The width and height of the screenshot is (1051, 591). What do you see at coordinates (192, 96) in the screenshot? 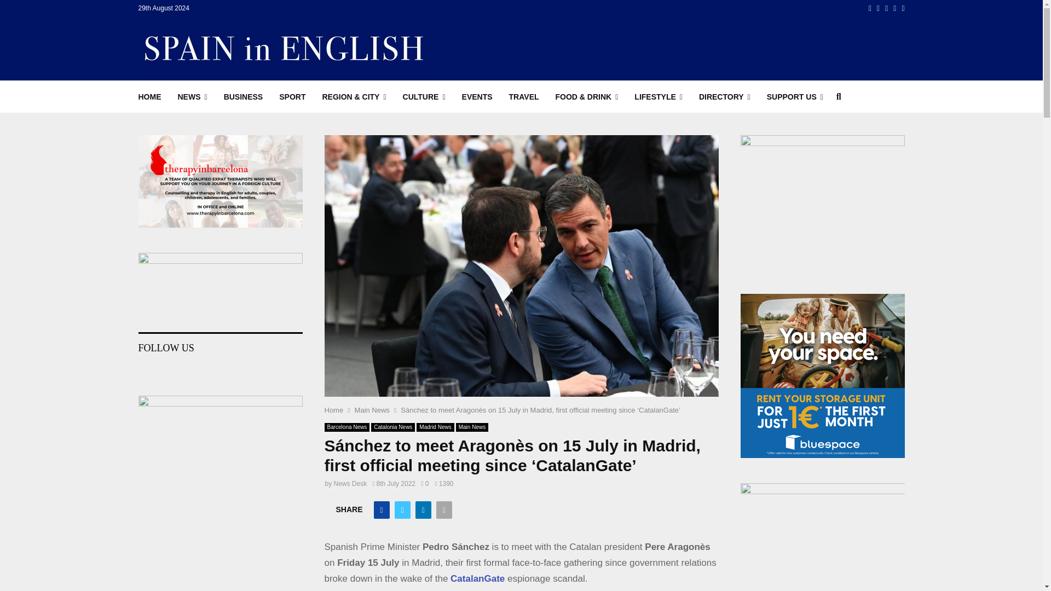
I see `NEWS` at bounding box center [192, 96].